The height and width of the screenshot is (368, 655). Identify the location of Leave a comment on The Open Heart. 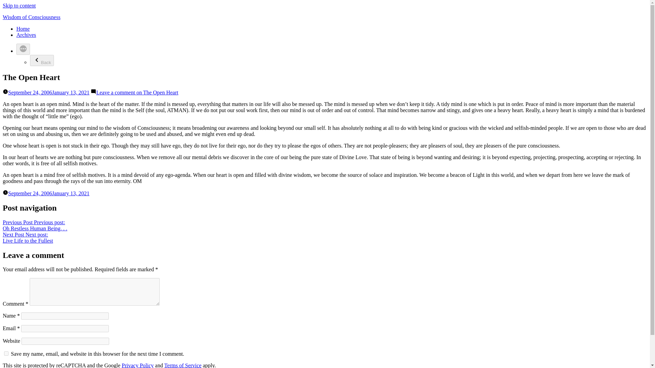
(137, 92).